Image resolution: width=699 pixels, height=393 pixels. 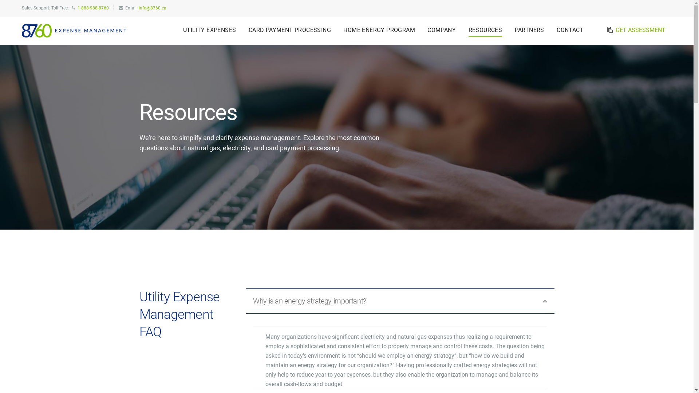 What do you see at coordinates (486, 30) in the screenshot?
I see `RESOURCES` at bounding box center [486, 30].